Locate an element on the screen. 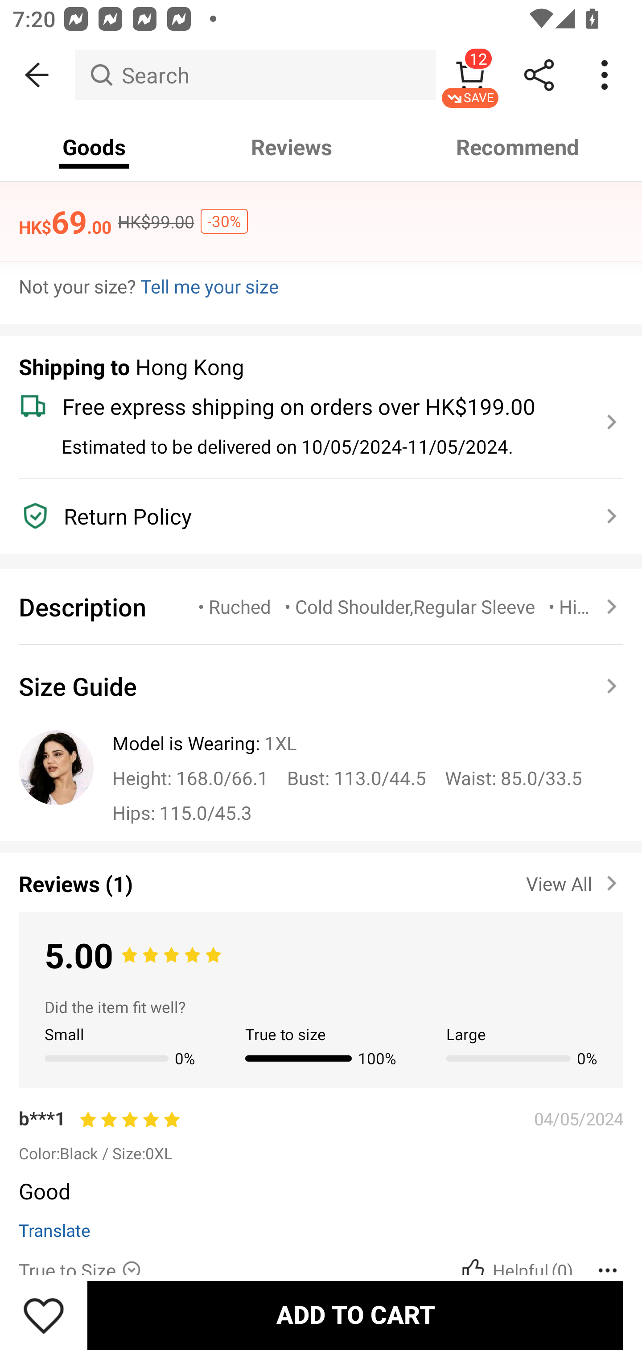  ADD TO CART is located at coordinates (355, 1315).